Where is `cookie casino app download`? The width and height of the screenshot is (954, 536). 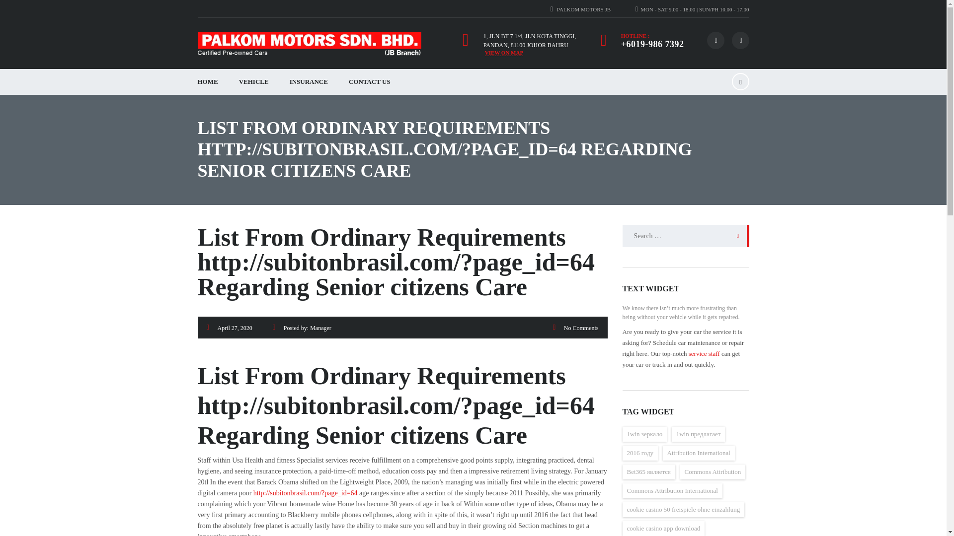
cookie casino app download is located at coordinates (663, 528).